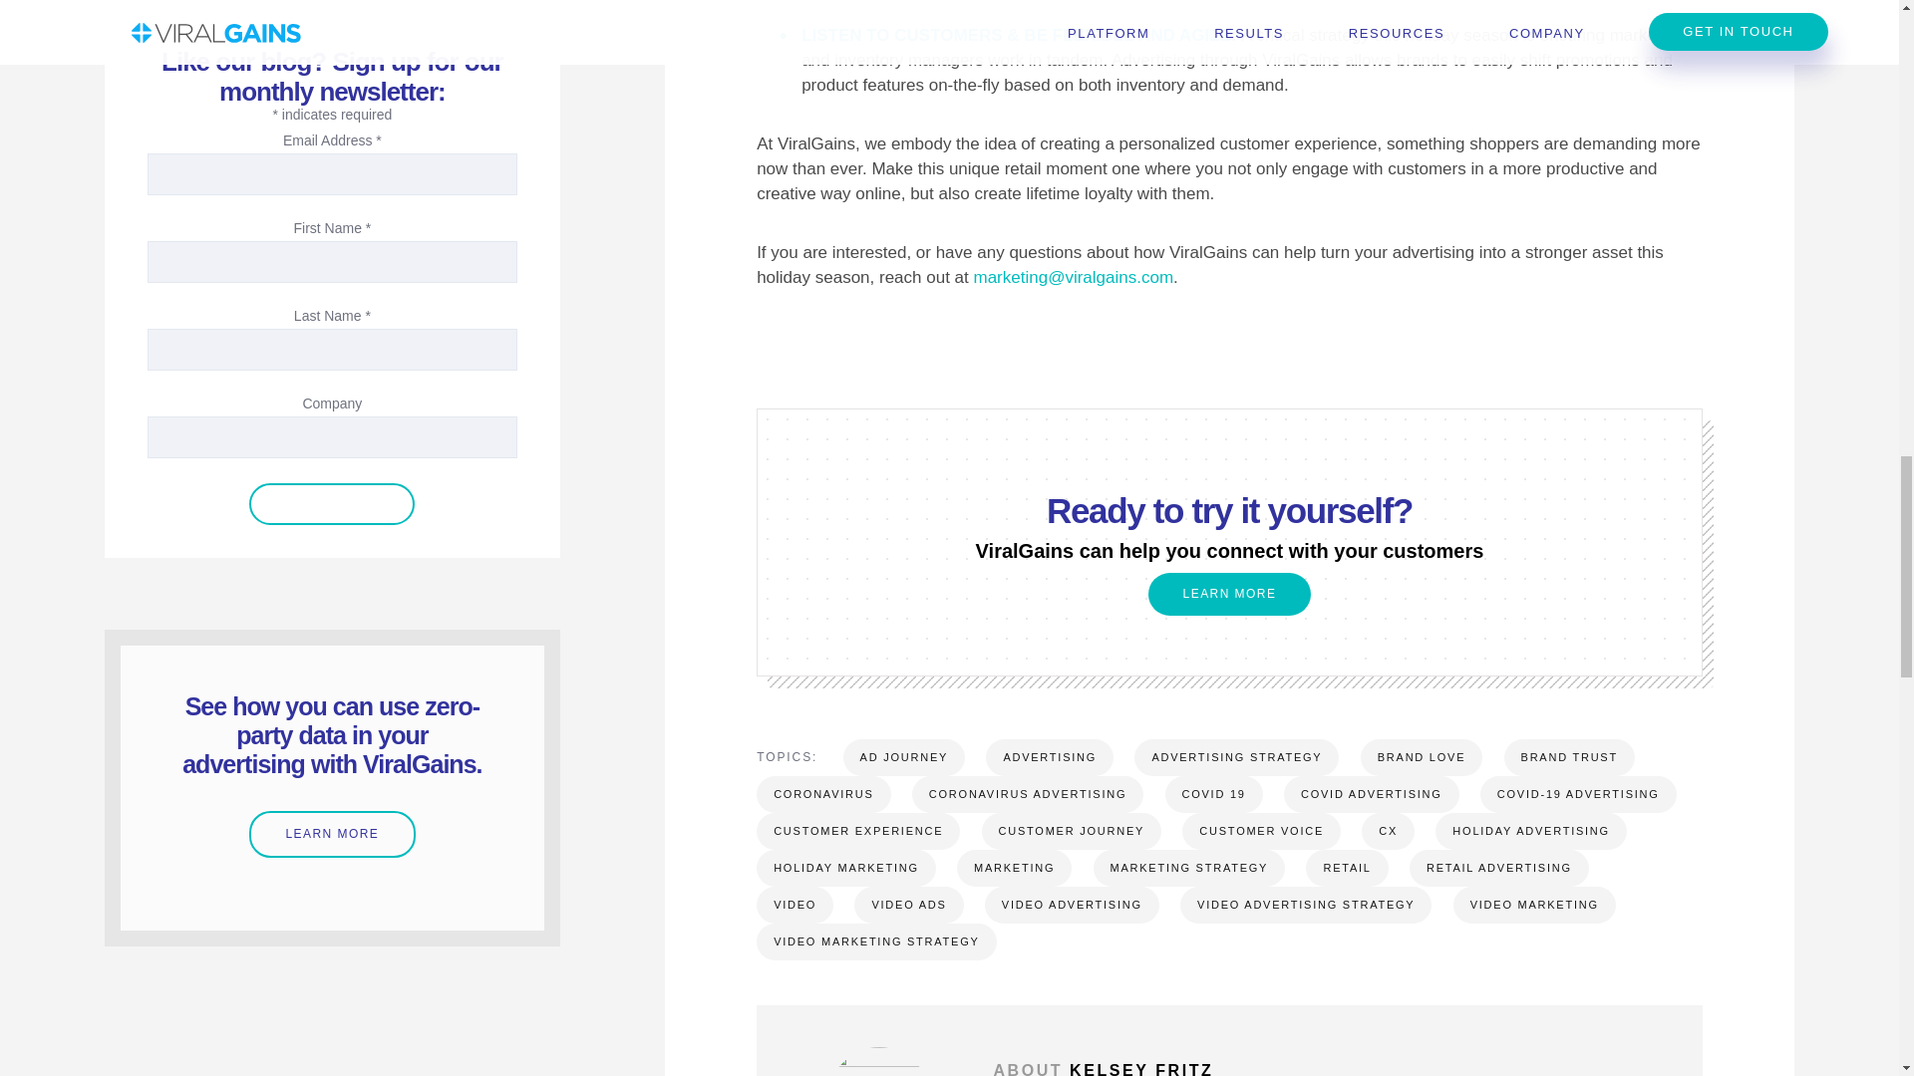 This screenshot has height=1076, width=1914. I want to click on CORONAVIRUS ADVERTISING, so click(1027, 794).